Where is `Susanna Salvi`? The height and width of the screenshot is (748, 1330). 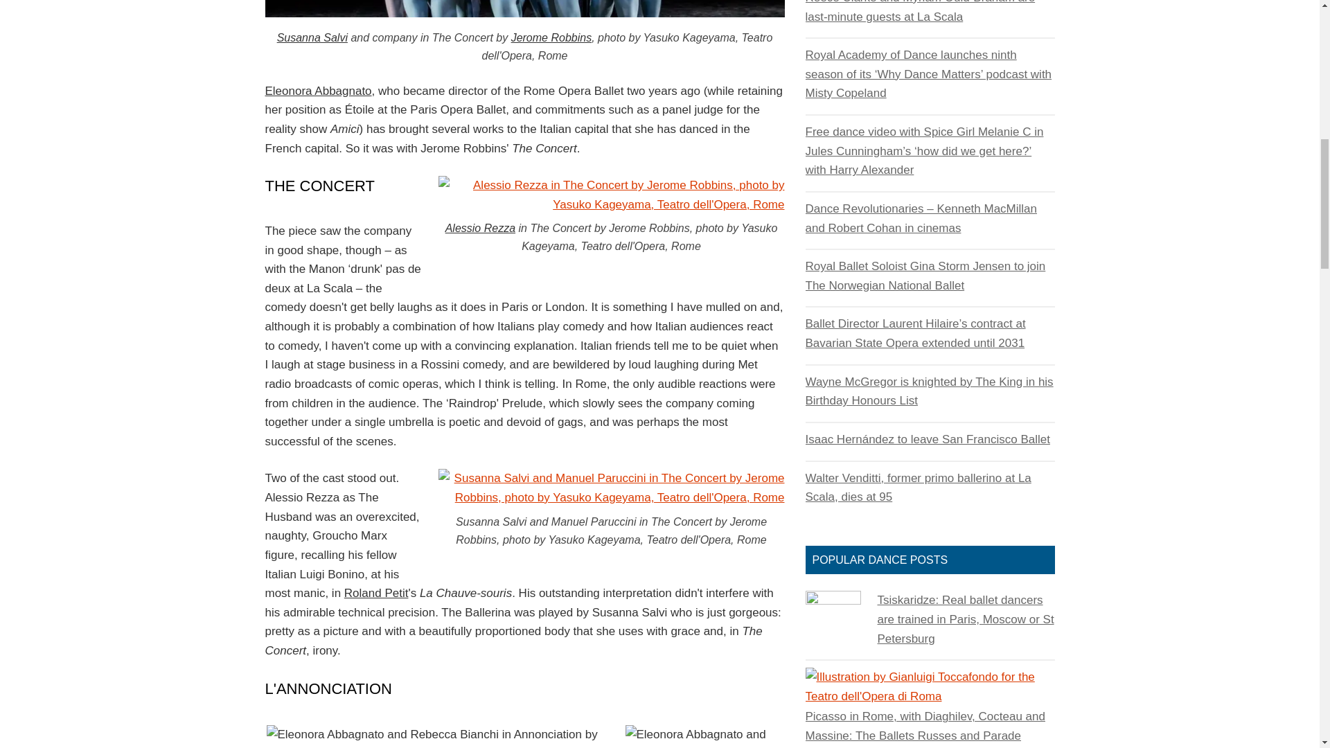
Susanna Salvi is located at coordinates (312, 37).